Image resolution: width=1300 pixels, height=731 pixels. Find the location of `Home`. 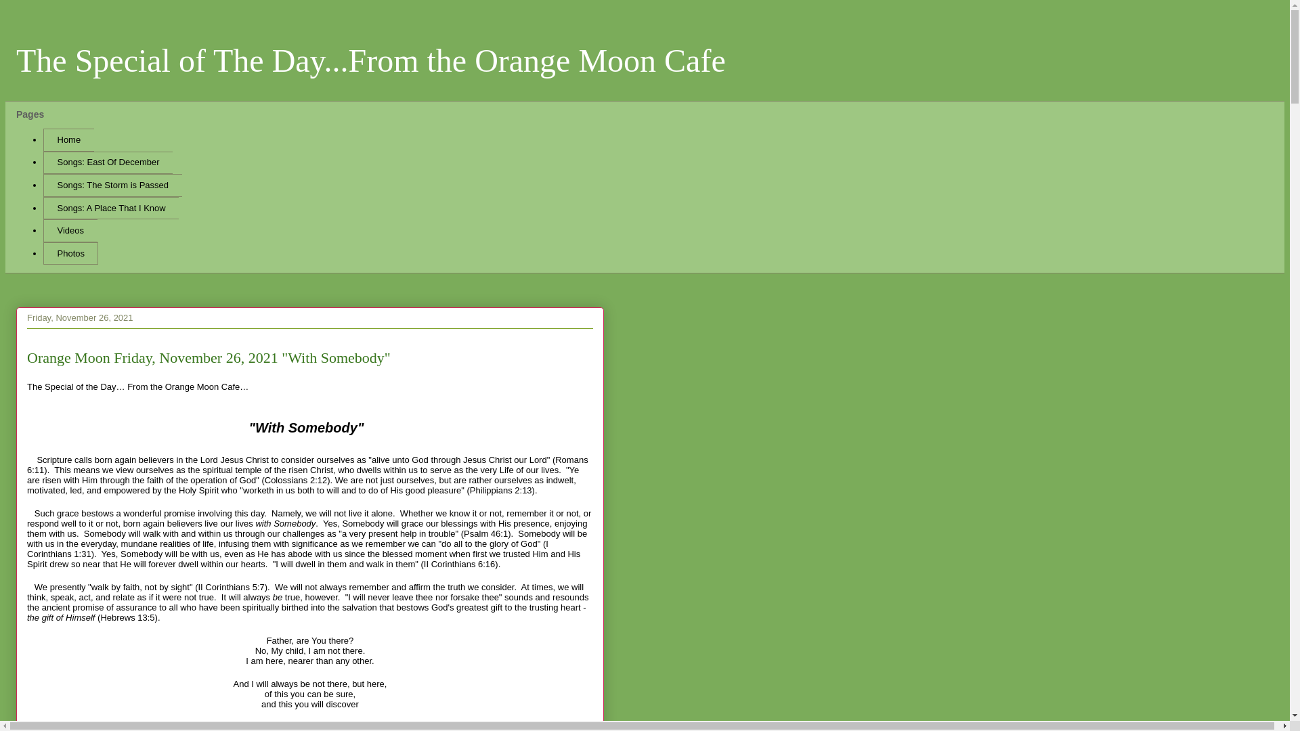

Home is located at coordinates (68, 139).